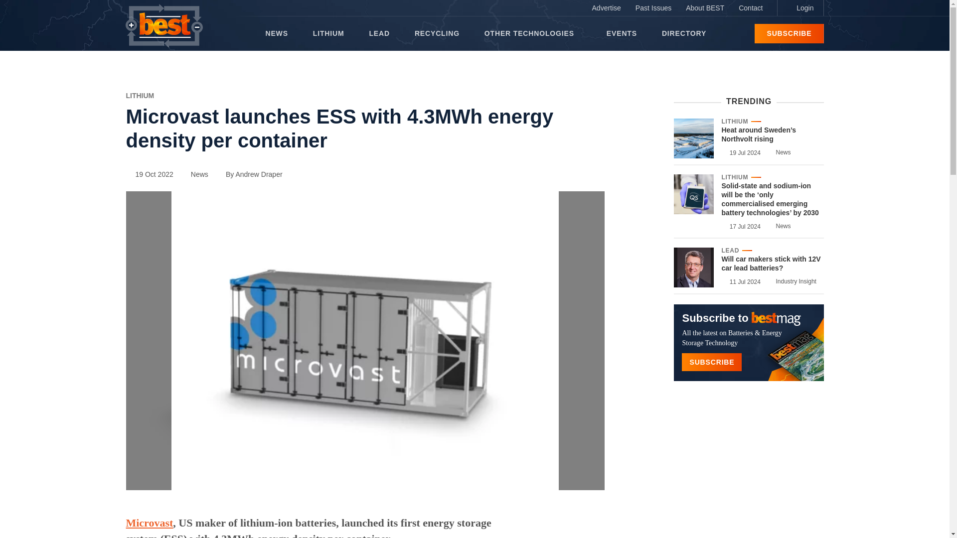  I want to click on By Andrew Draper, so click(249, 174).